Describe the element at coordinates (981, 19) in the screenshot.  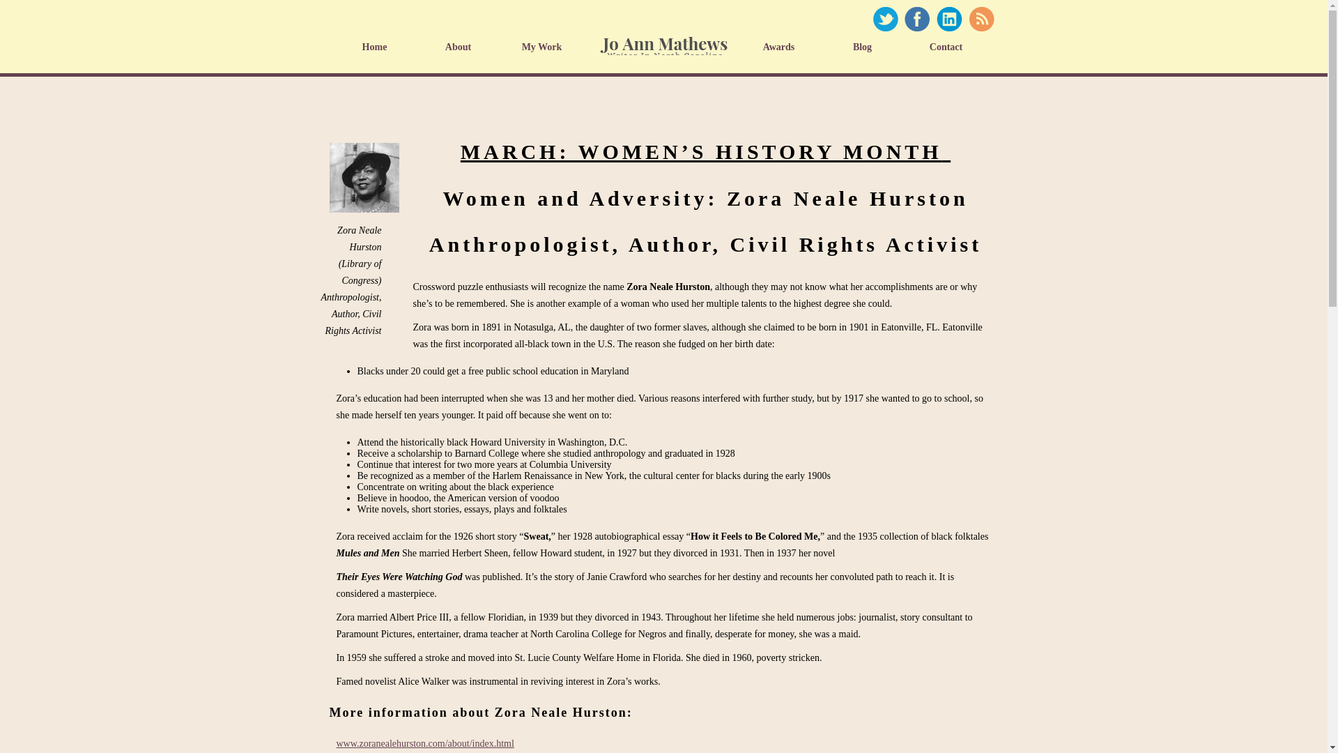
I see `RSS` at that location.